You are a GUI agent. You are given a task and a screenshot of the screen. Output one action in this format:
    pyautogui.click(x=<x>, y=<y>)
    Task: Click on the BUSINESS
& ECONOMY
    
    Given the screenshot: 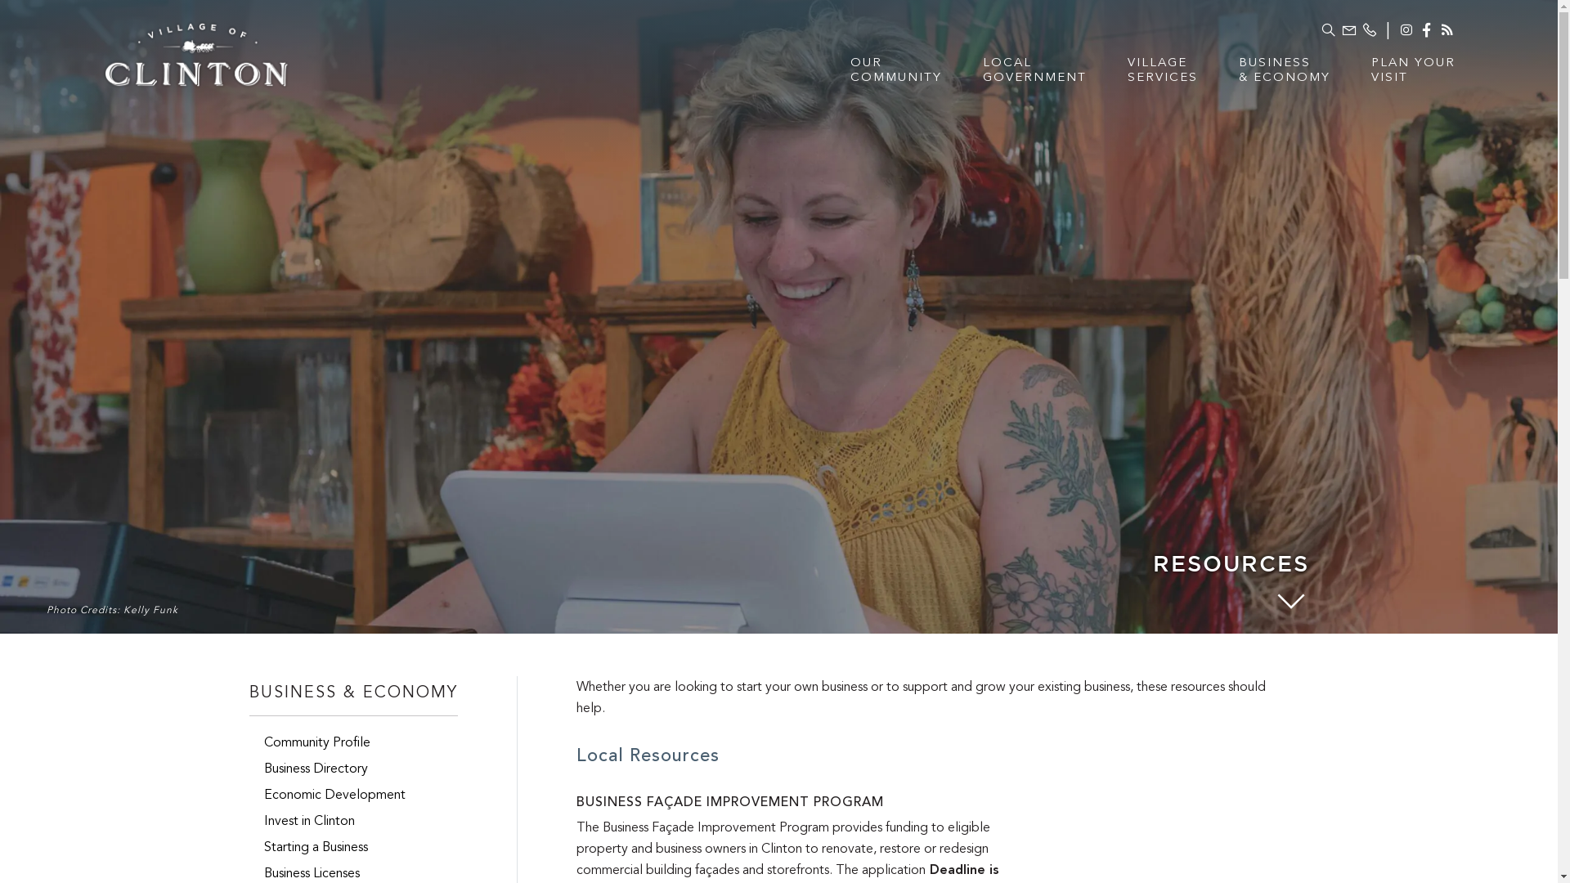 What is the action you would take?
    pyautogui.click(x=1285, y=80)
    